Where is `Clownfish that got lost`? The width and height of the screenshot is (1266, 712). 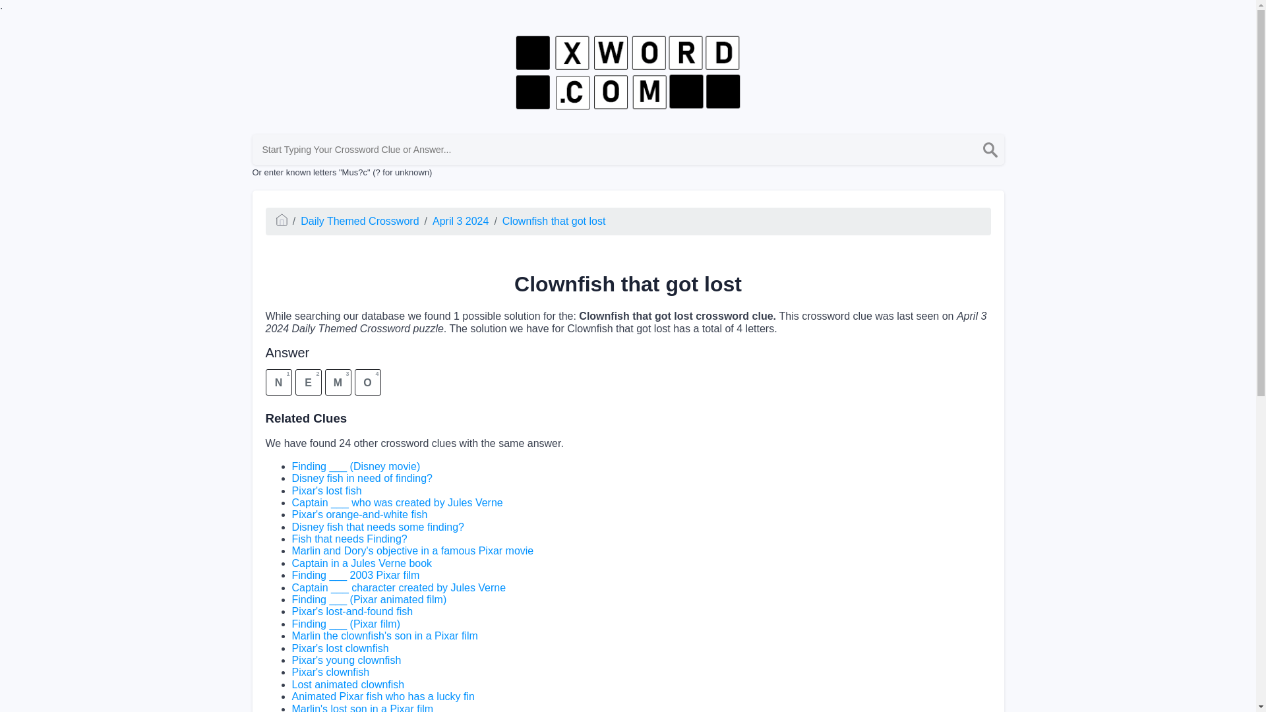
Clownfish that got lost is located at coordinates (554, 222).